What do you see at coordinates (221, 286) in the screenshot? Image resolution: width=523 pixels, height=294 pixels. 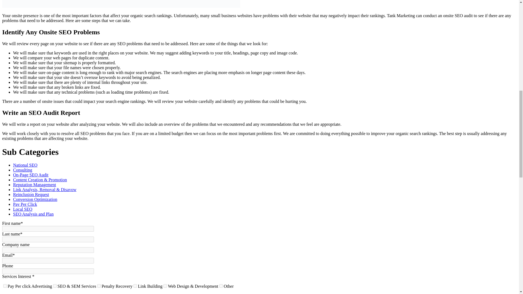 I see `Other` at bounding box center [221, 286].